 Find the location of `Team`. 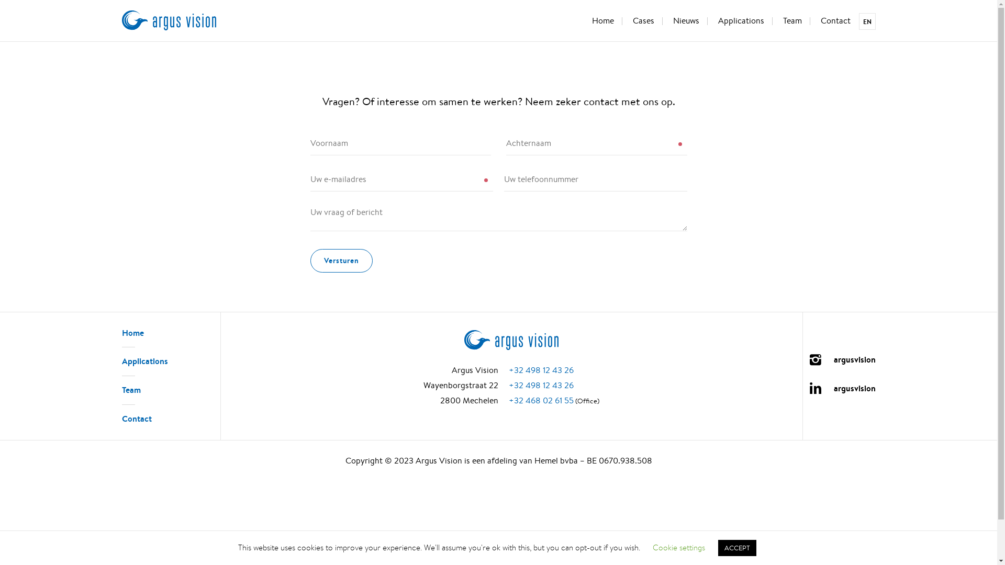

Team is located at coordinates (792, 22).